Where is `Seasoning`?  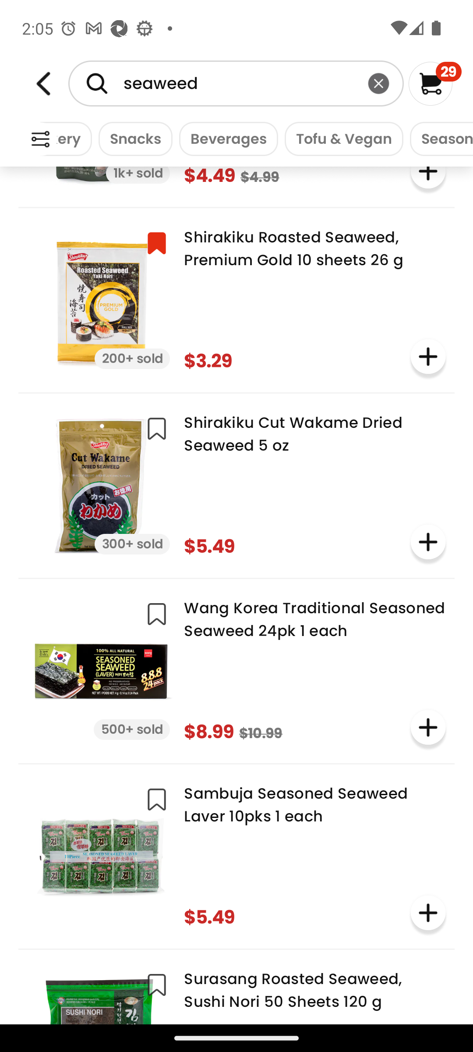 Seasoning is located at coordinates (438, 139).